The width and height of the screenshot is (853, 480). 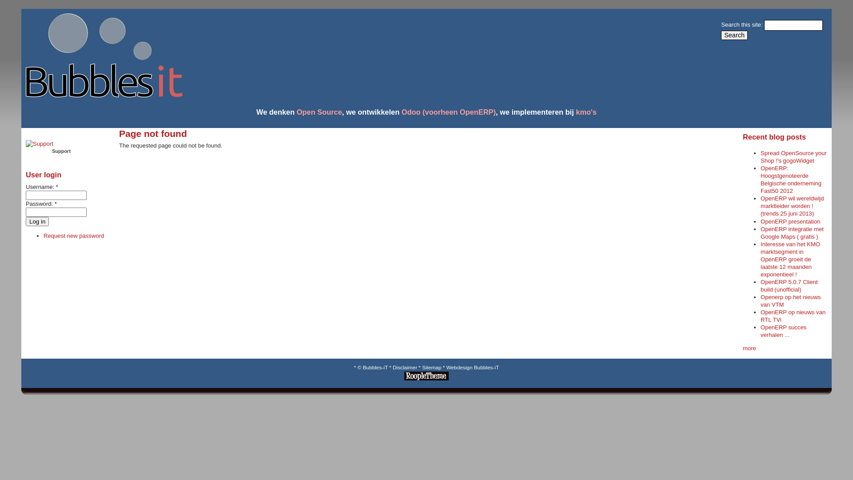 What do you see at coordinates (40, 144) in the screenshot?
I see `Support` at bounding box center [40, 144].